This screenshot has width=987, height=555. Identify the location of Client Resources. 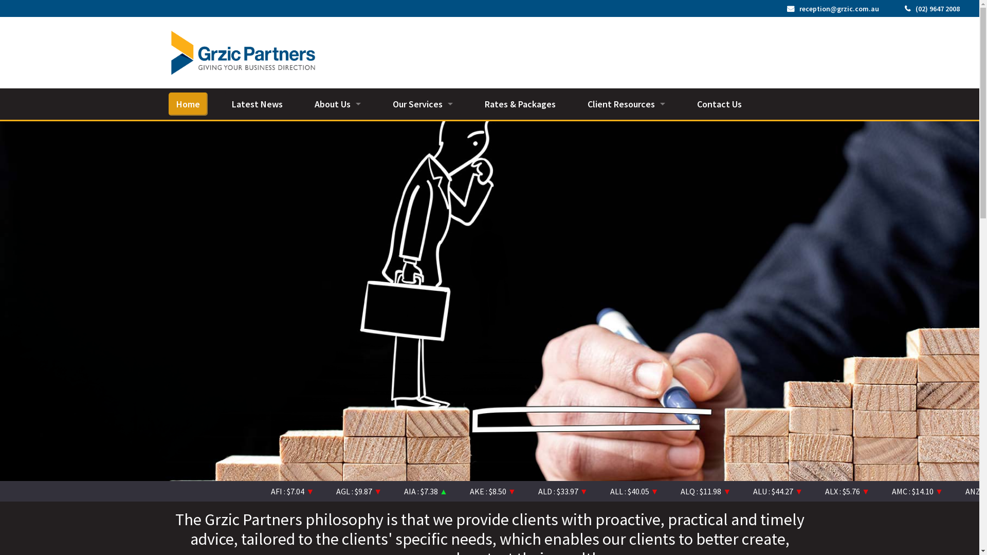
(626, 104).